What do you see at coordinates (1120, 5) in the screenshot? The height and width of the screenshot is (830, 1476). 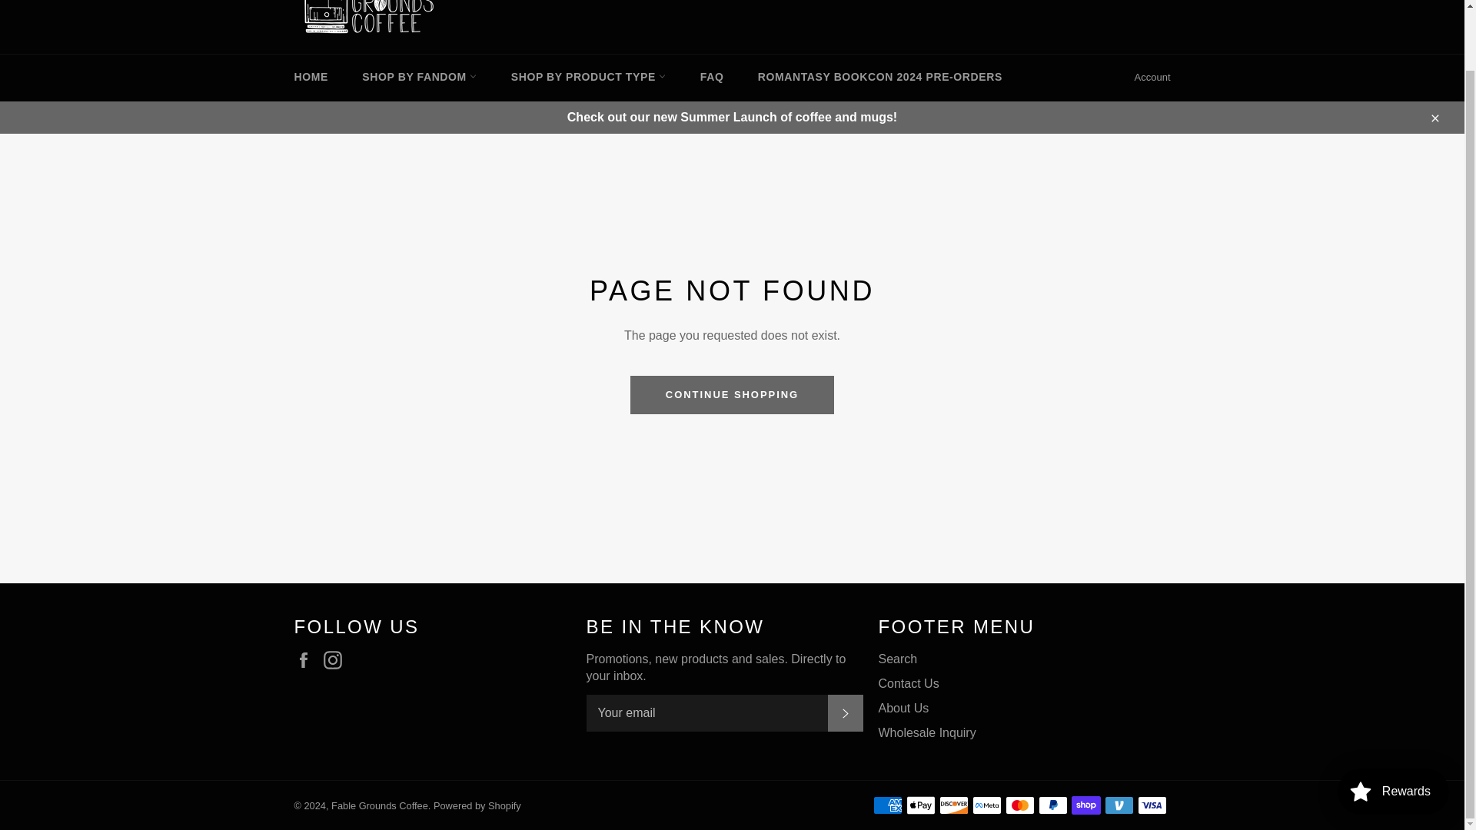 I see `Search` at bounding box center [1120, 5].